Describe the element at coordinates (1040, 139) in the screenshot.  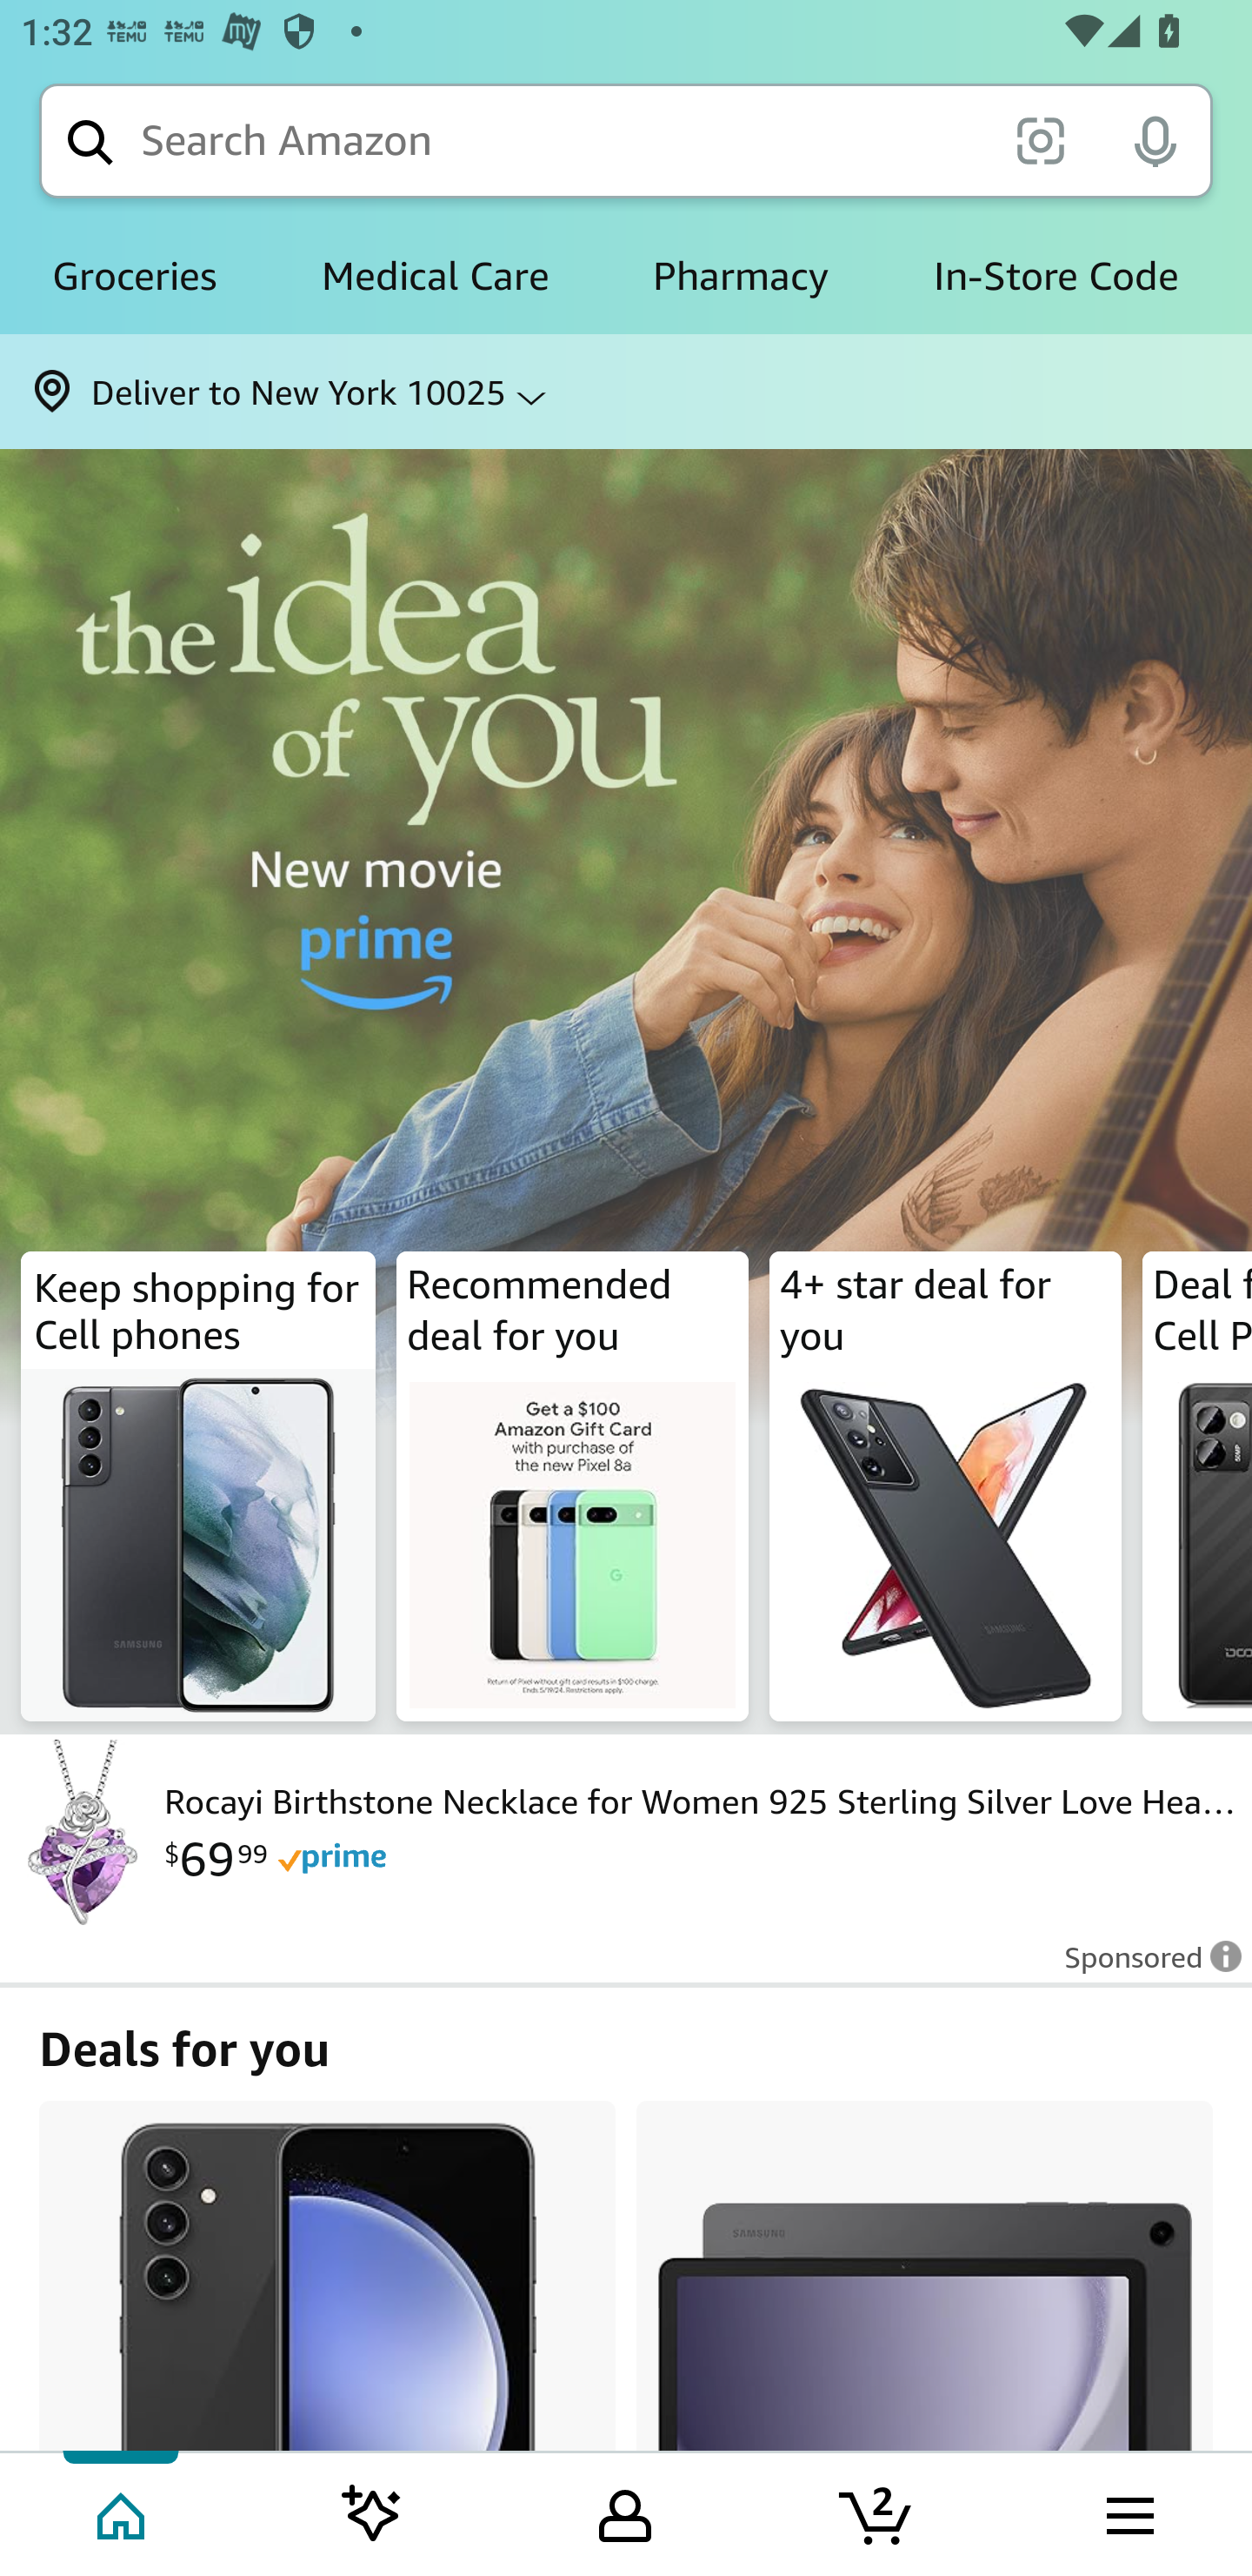
I see `scan it` at that location.